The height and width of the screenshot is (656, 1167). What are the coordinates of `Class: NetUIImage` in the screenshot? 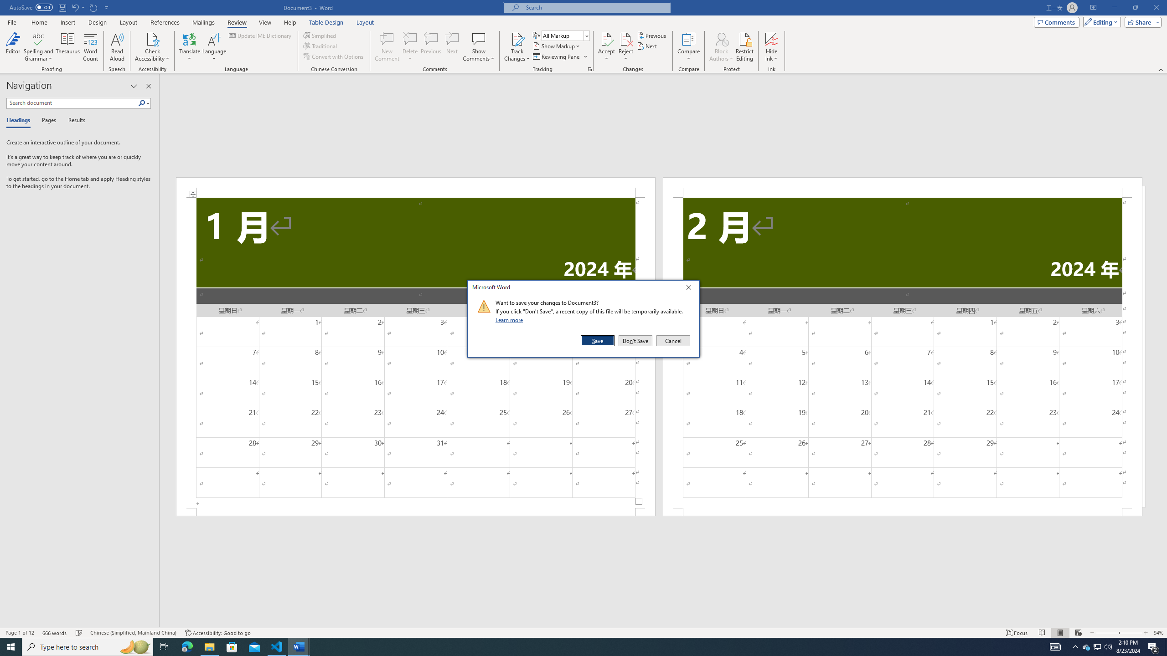 It's located at (484, 306).